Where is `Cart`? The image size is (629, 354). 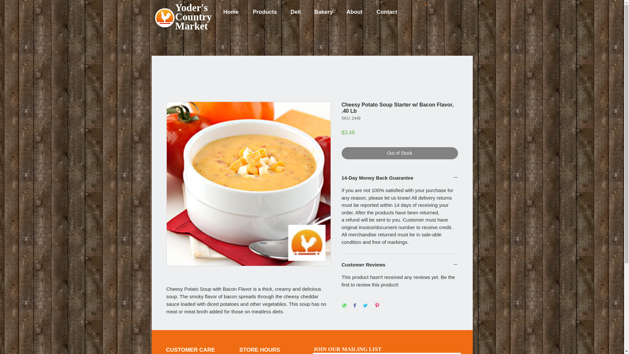 Cart is located at coordinates (429, 5).